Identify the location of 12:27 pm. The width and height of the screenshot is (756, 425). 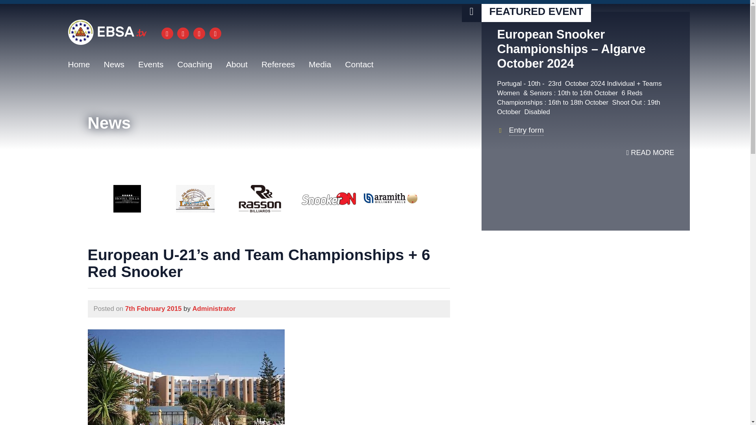
(154, 309).